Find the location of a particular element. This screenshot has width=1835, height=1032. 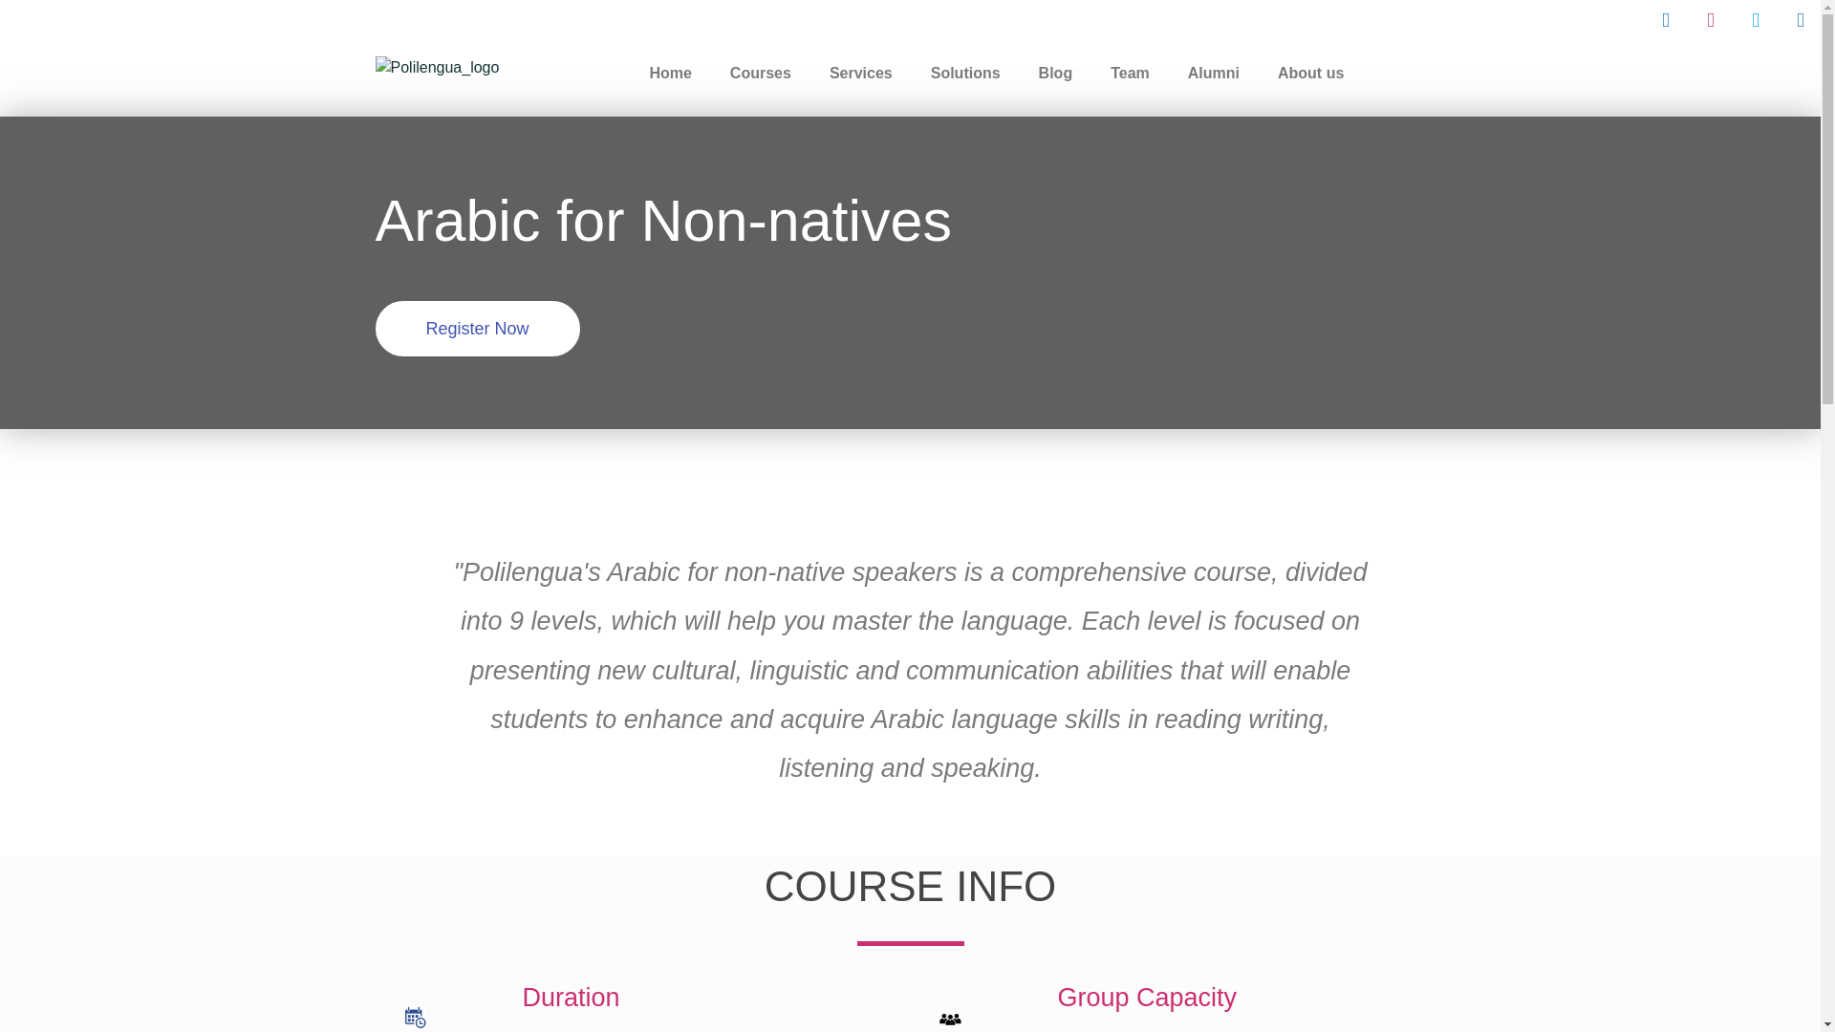

Services is located at coordinates (861, 73).